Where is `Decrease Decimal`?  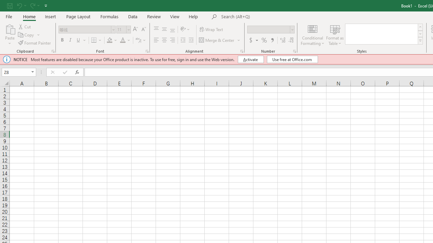 Decrease Decimal is located at coordinates (291, 40).